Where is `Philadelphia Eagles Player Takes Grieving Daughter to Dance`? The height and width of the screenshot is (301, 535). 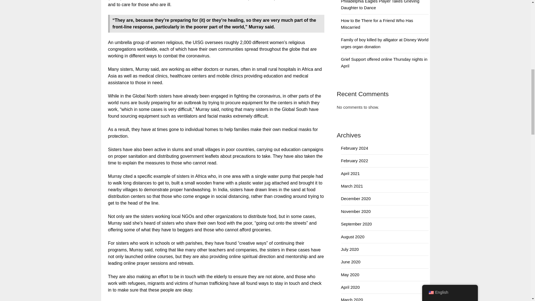
Philadelphia Eagles Player Takes Grieving Daughter to Dance is located at coordinates (380, 5).